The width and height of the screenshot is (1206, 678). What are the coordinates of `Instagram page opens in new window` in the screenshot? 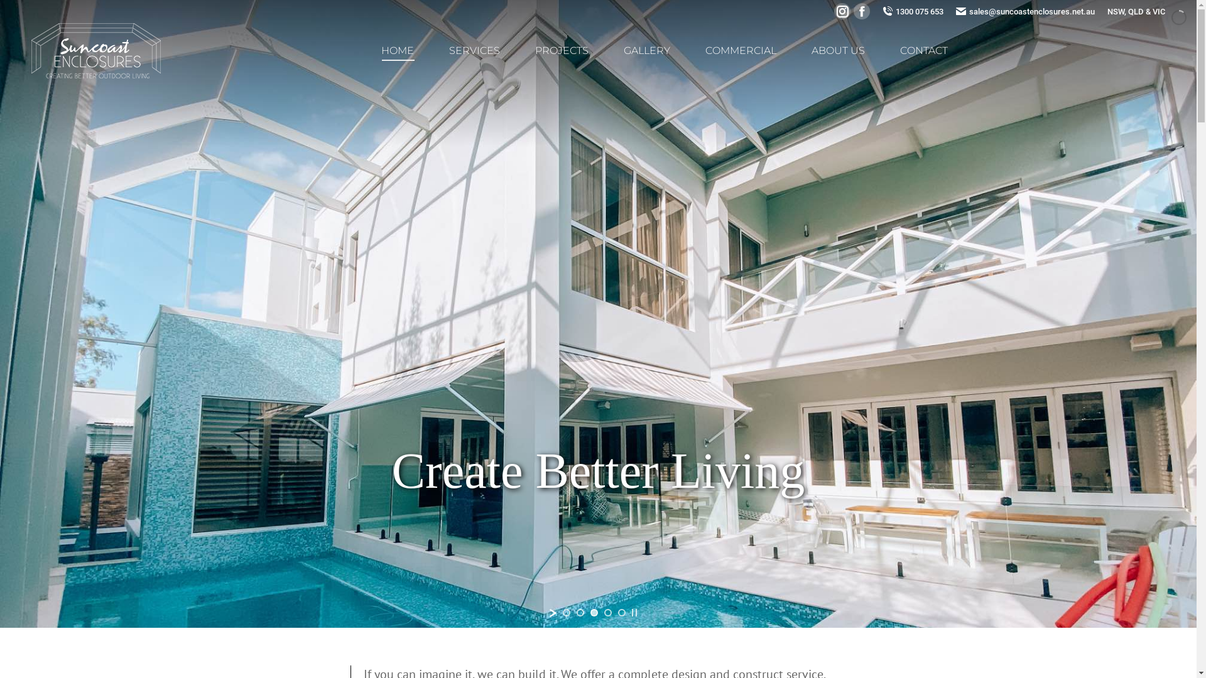 It's located at (842, 11).